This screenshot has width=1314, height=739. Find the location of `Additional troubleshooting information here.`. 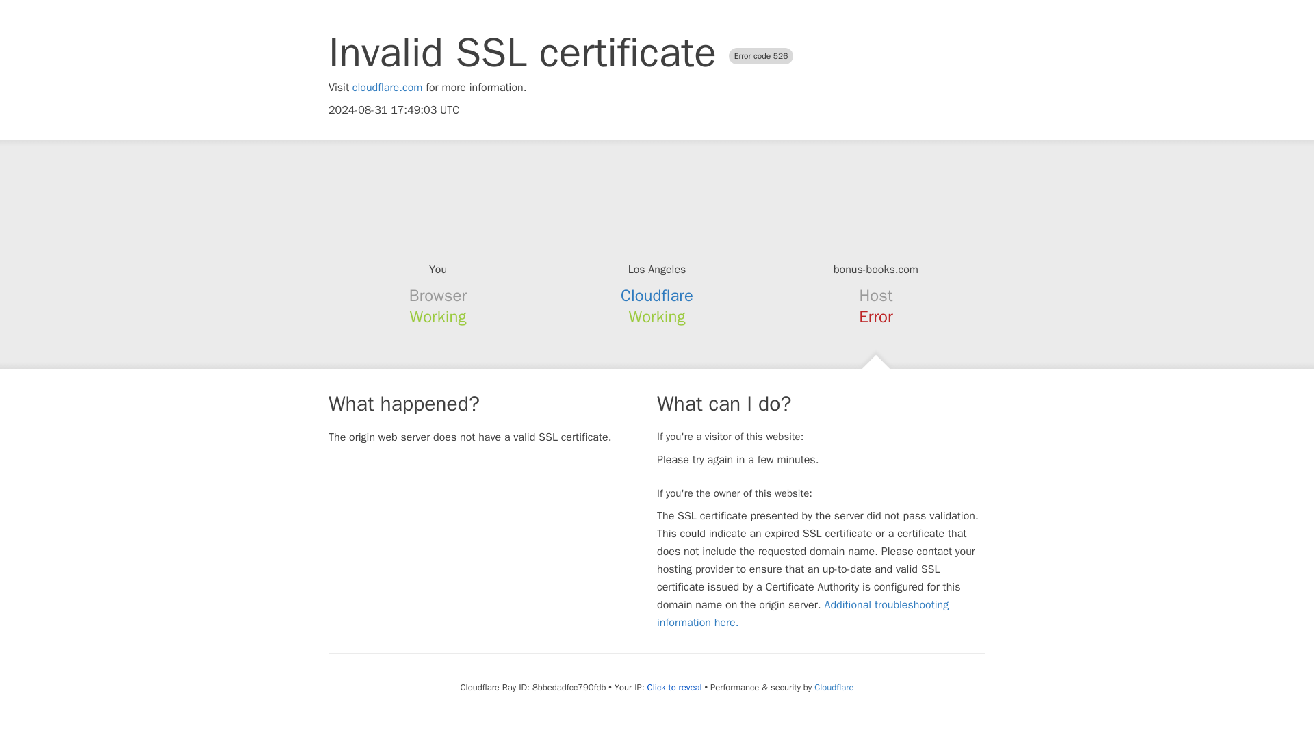

Additional troubleshooting information here. is located at coordinates (803, 613).